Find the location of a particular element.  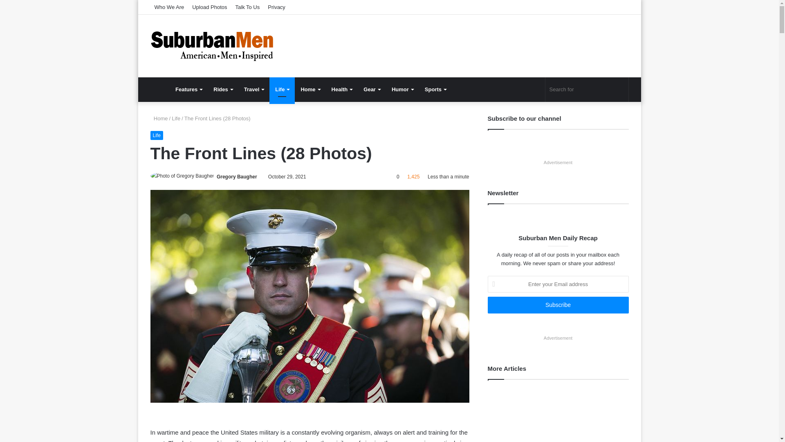

Upload Photos is located at coordinates (209, 7).